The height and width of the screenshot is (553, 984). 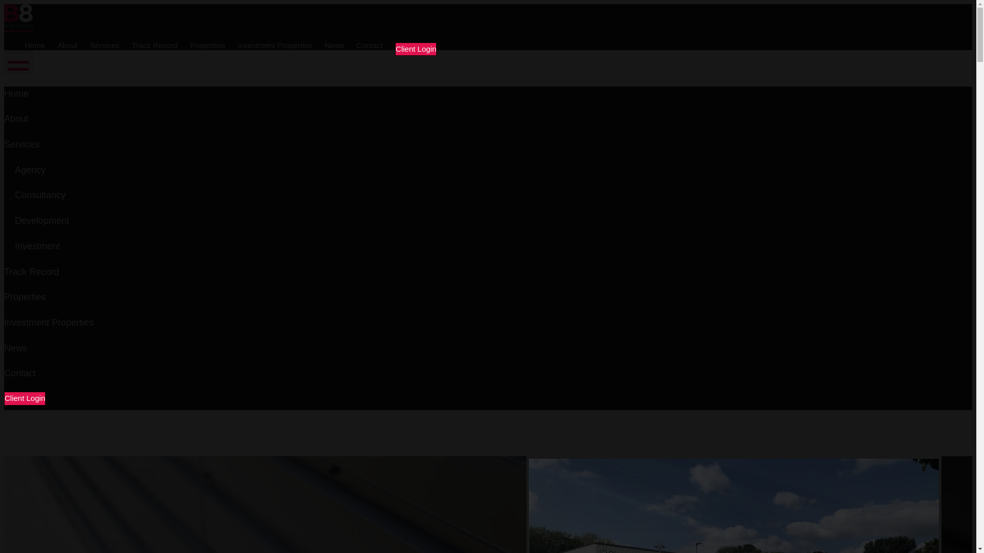 I want to click on About, so click(x=16, y=119).